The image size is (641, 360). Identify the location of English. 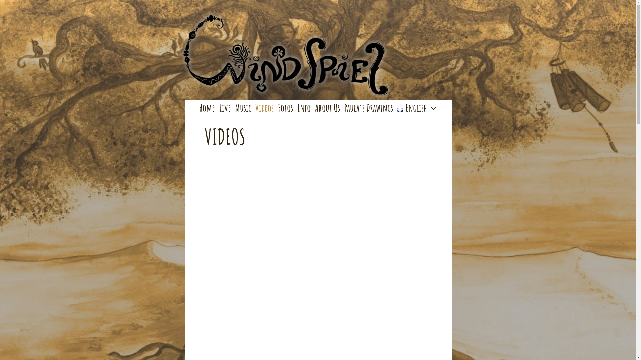
(400, 110).